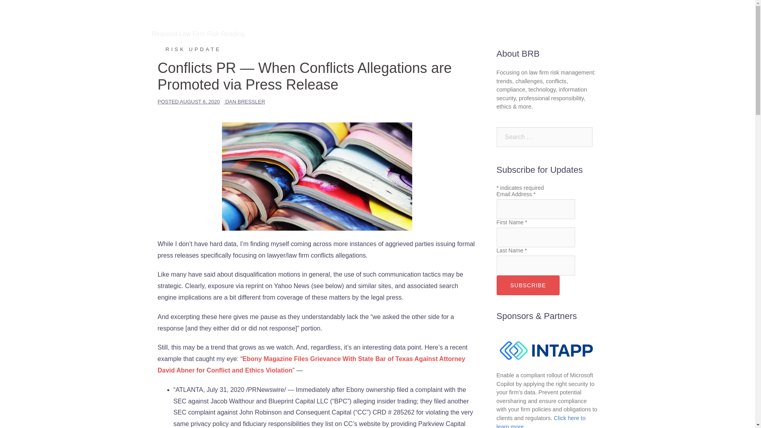 This screenshot has height=428, width=761. I want to click on Bressler Risk Blog, so click(203, 15).